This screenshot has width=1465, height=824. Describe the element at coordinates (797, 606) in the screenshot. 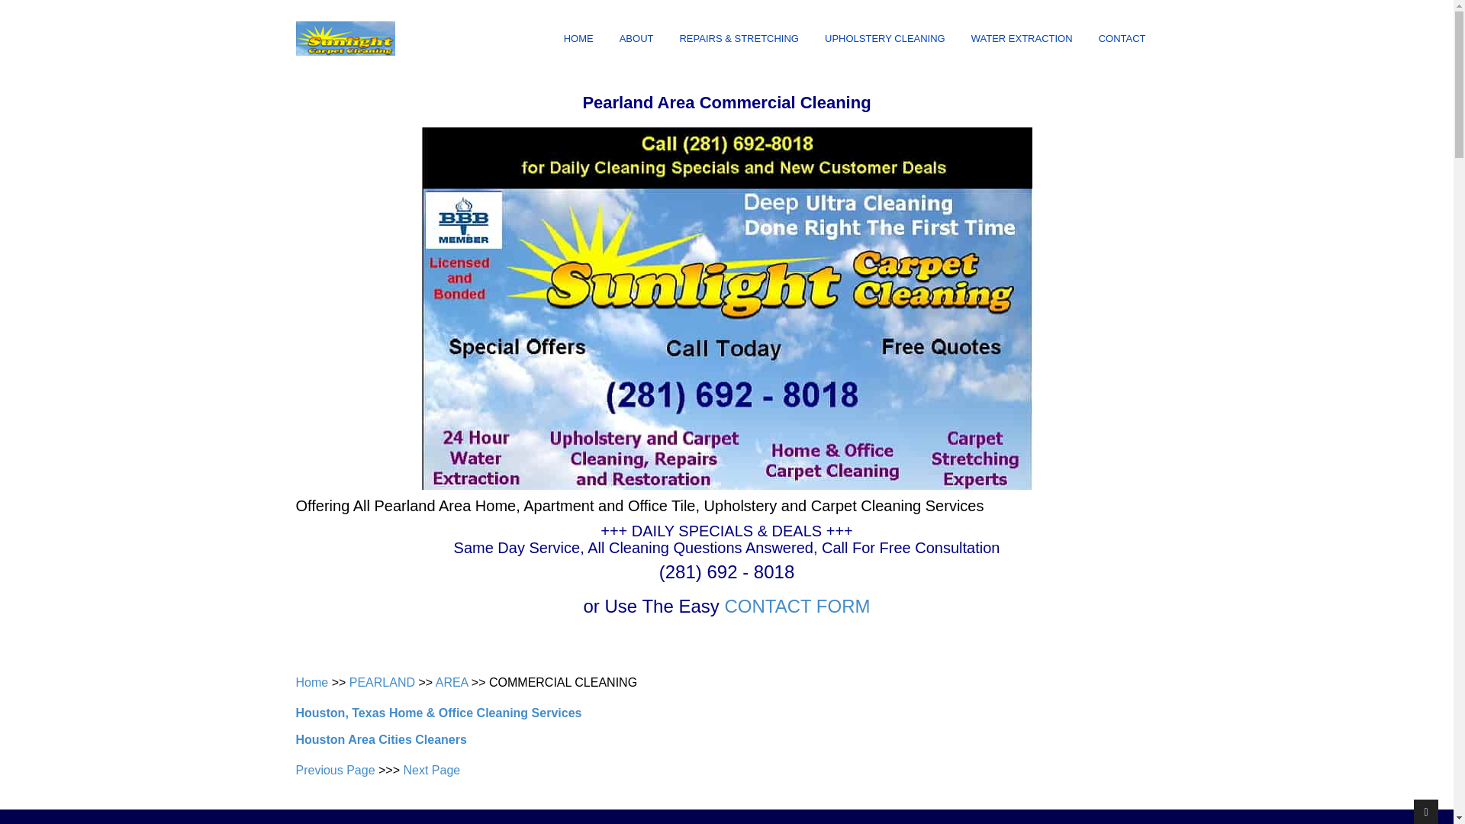

I see `CONTACT FORM` at that location.